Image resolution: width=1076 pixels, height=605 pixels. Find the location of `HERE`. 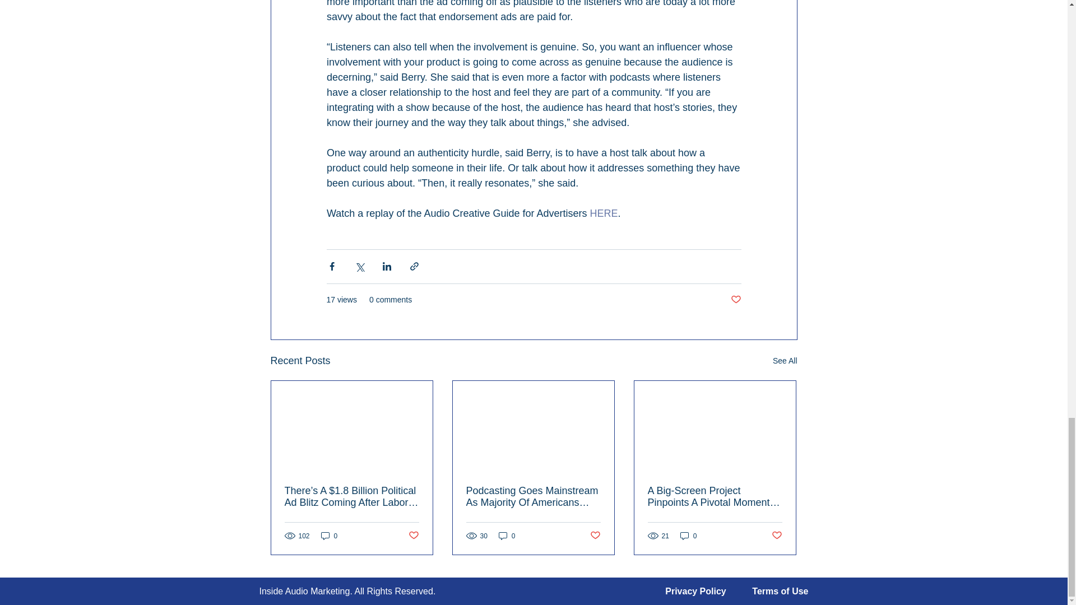

HERE is located at coordinates (604, 213).